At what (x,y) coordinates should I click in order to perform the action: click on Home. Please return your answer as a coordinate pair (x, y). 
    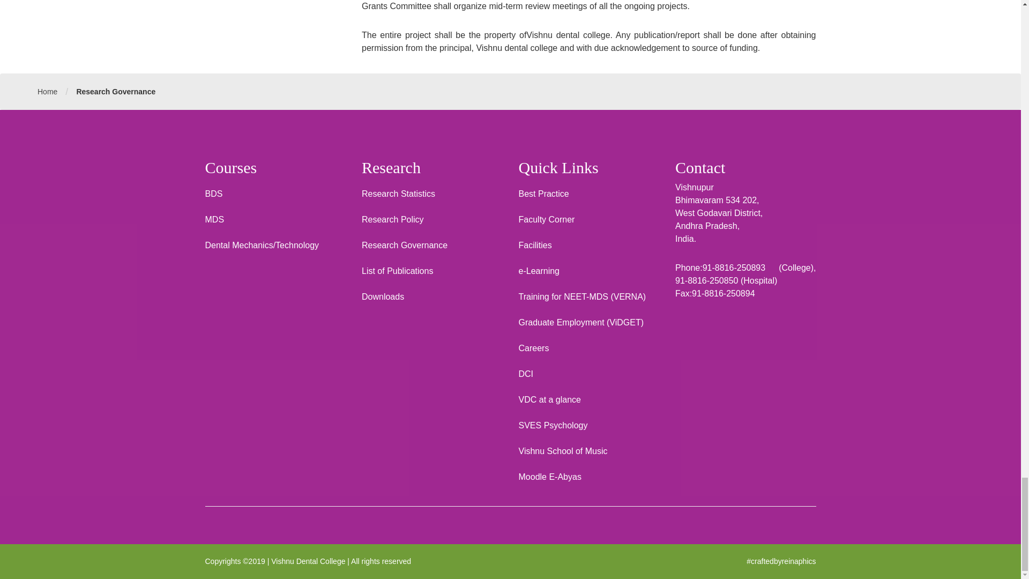
    Looking at the image, I should click on (47, 92).